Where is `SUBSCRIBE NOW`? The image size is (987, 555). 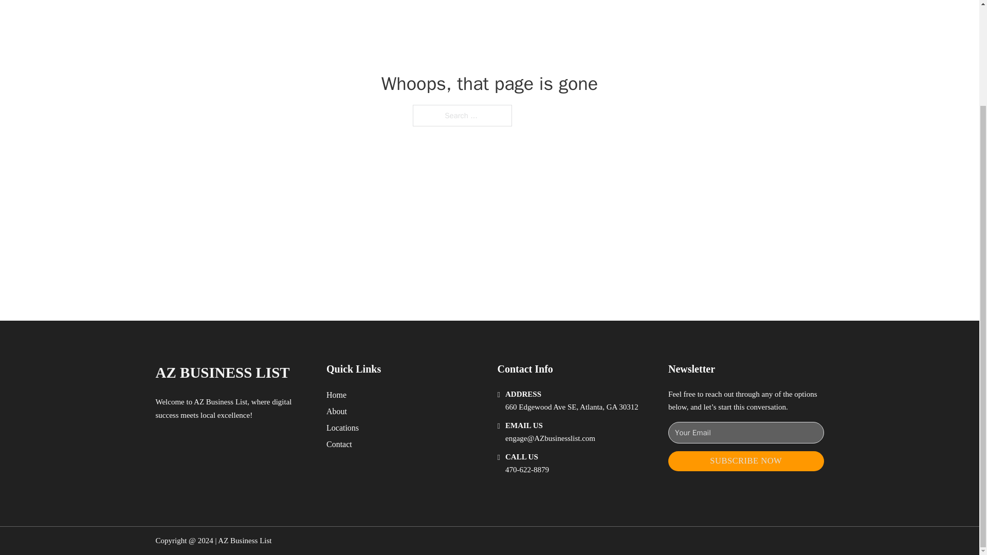
SUBSCRIBE NOW is located at coordinates (746, 461).